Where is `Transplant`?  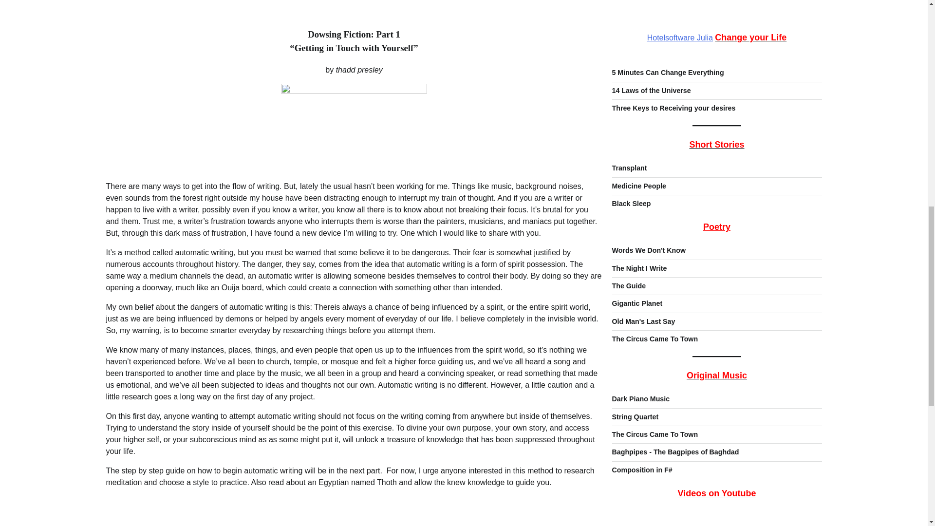
Transplant is located at coordinates (629, 128).